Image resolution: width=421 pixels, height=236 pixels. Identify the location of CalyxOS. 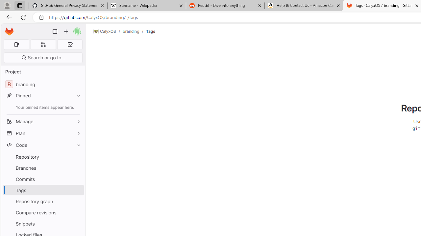
(105, 31).